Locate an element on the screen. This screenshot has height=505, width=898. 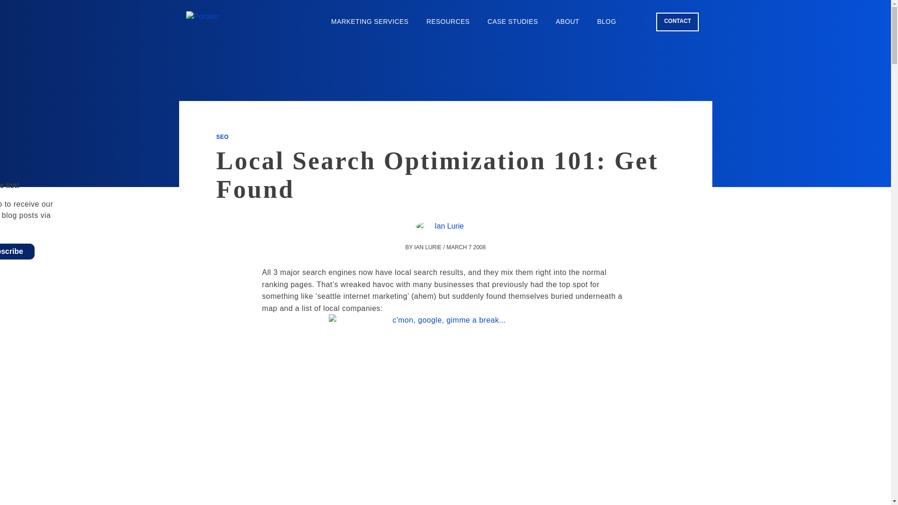
Search is located at coordinates (639, 21).